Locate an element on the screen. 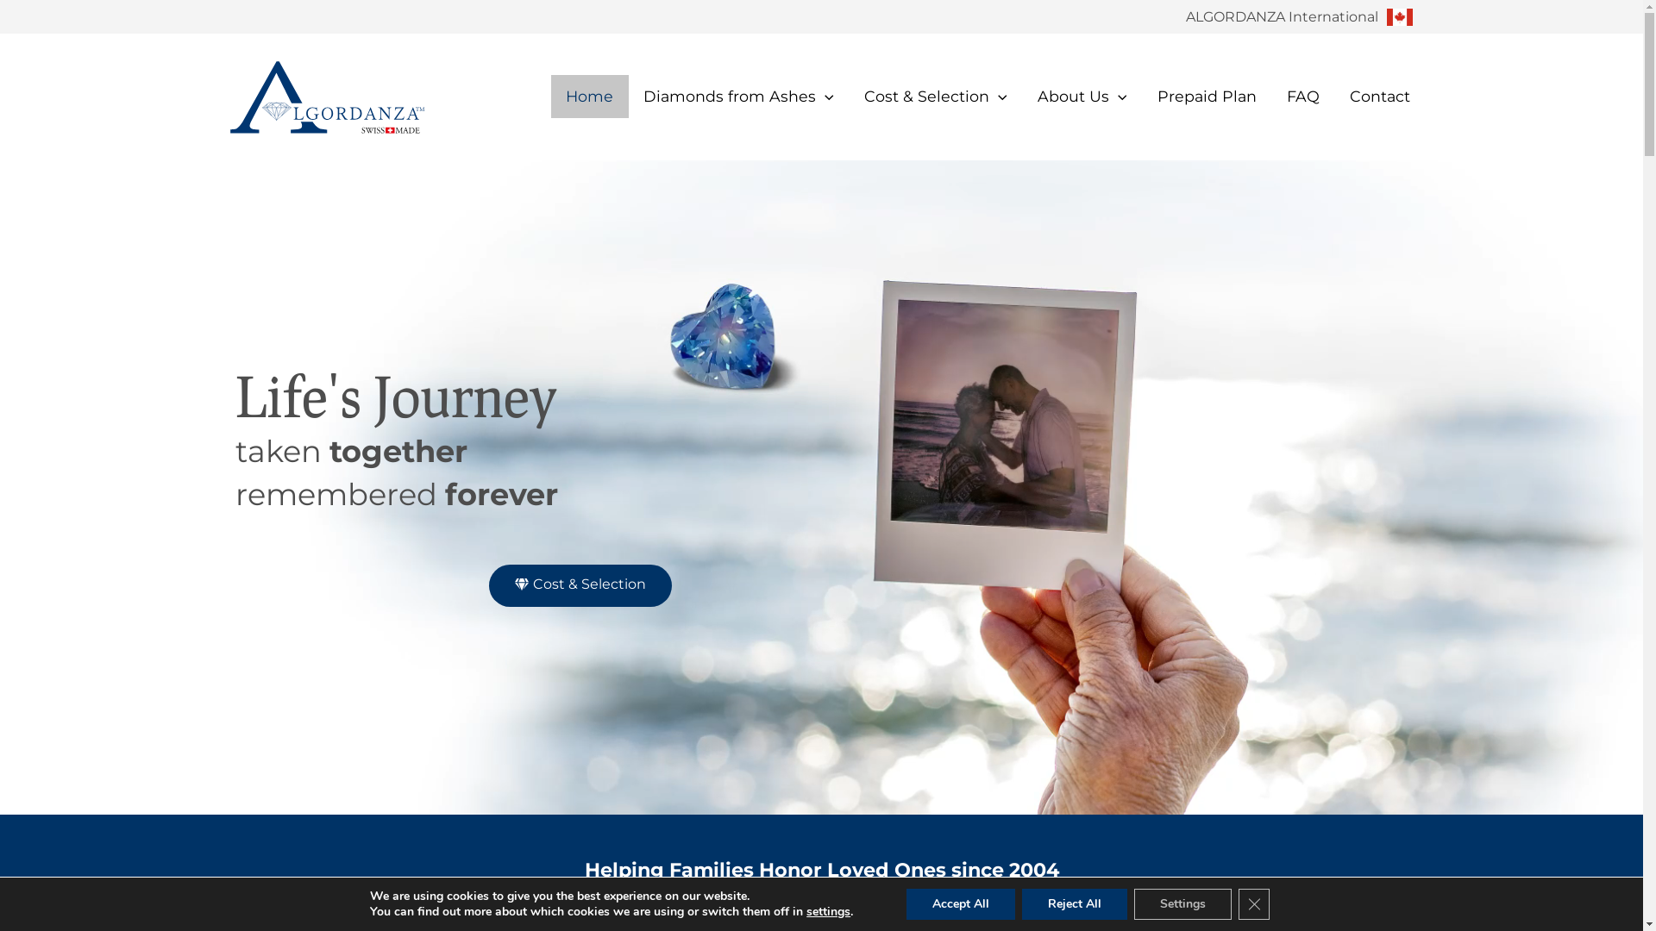 This screenshot has height=931, width=1656. Diamonds from Ashes is located at coordinates (739, 97).